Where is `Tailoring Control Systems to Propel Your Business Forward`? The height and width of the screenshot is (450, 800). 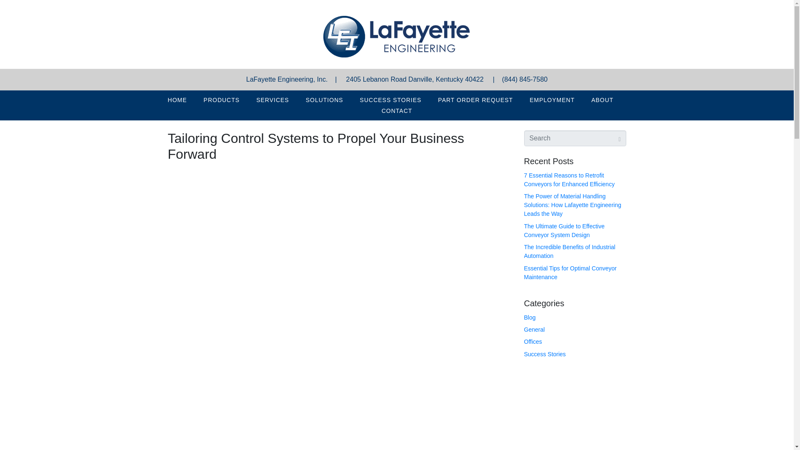
Tailoring Control Systems to Propel Your Business Forward is located at coordinates (315, 146).